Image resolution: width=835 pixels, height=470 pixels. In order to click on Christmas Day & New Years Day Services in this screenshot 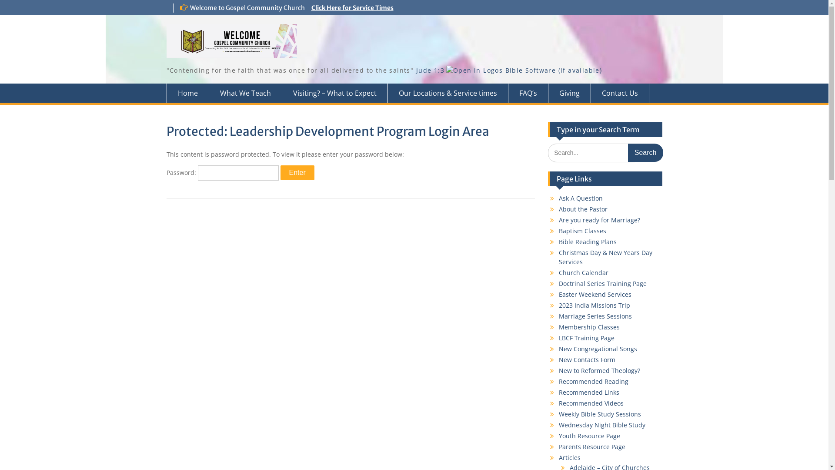, I will do `click(605, 257)`.